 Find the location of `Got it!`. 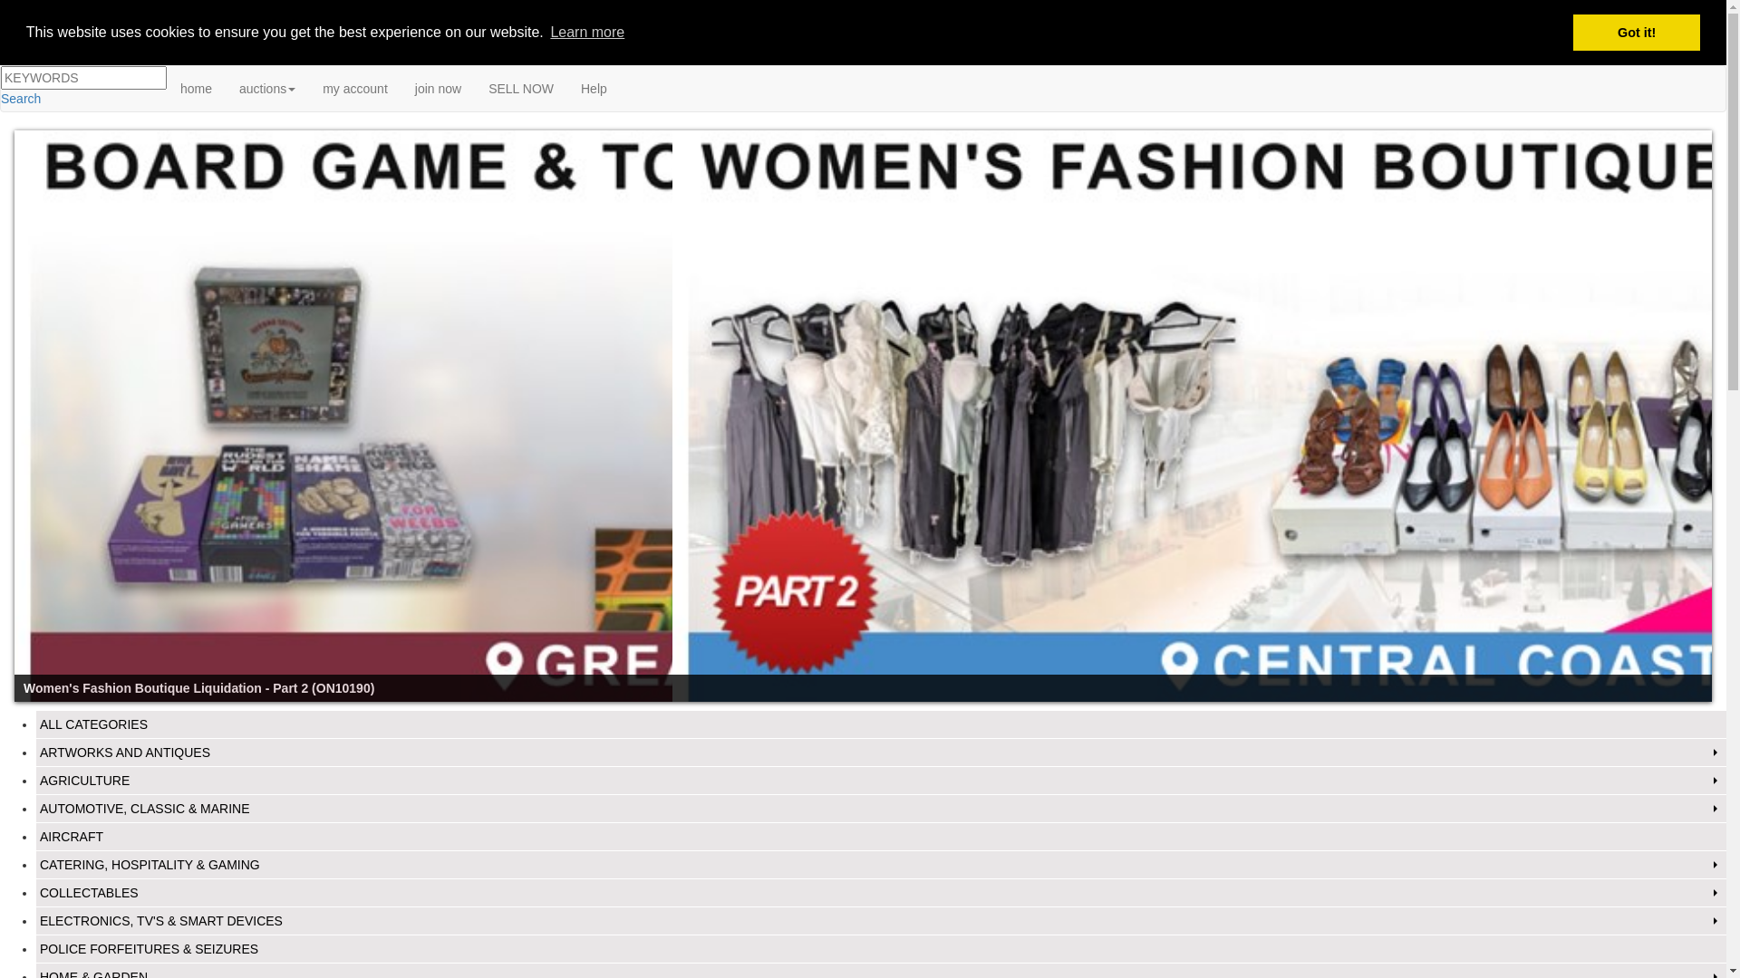

Got it! is located at coordinates (1637, 33).